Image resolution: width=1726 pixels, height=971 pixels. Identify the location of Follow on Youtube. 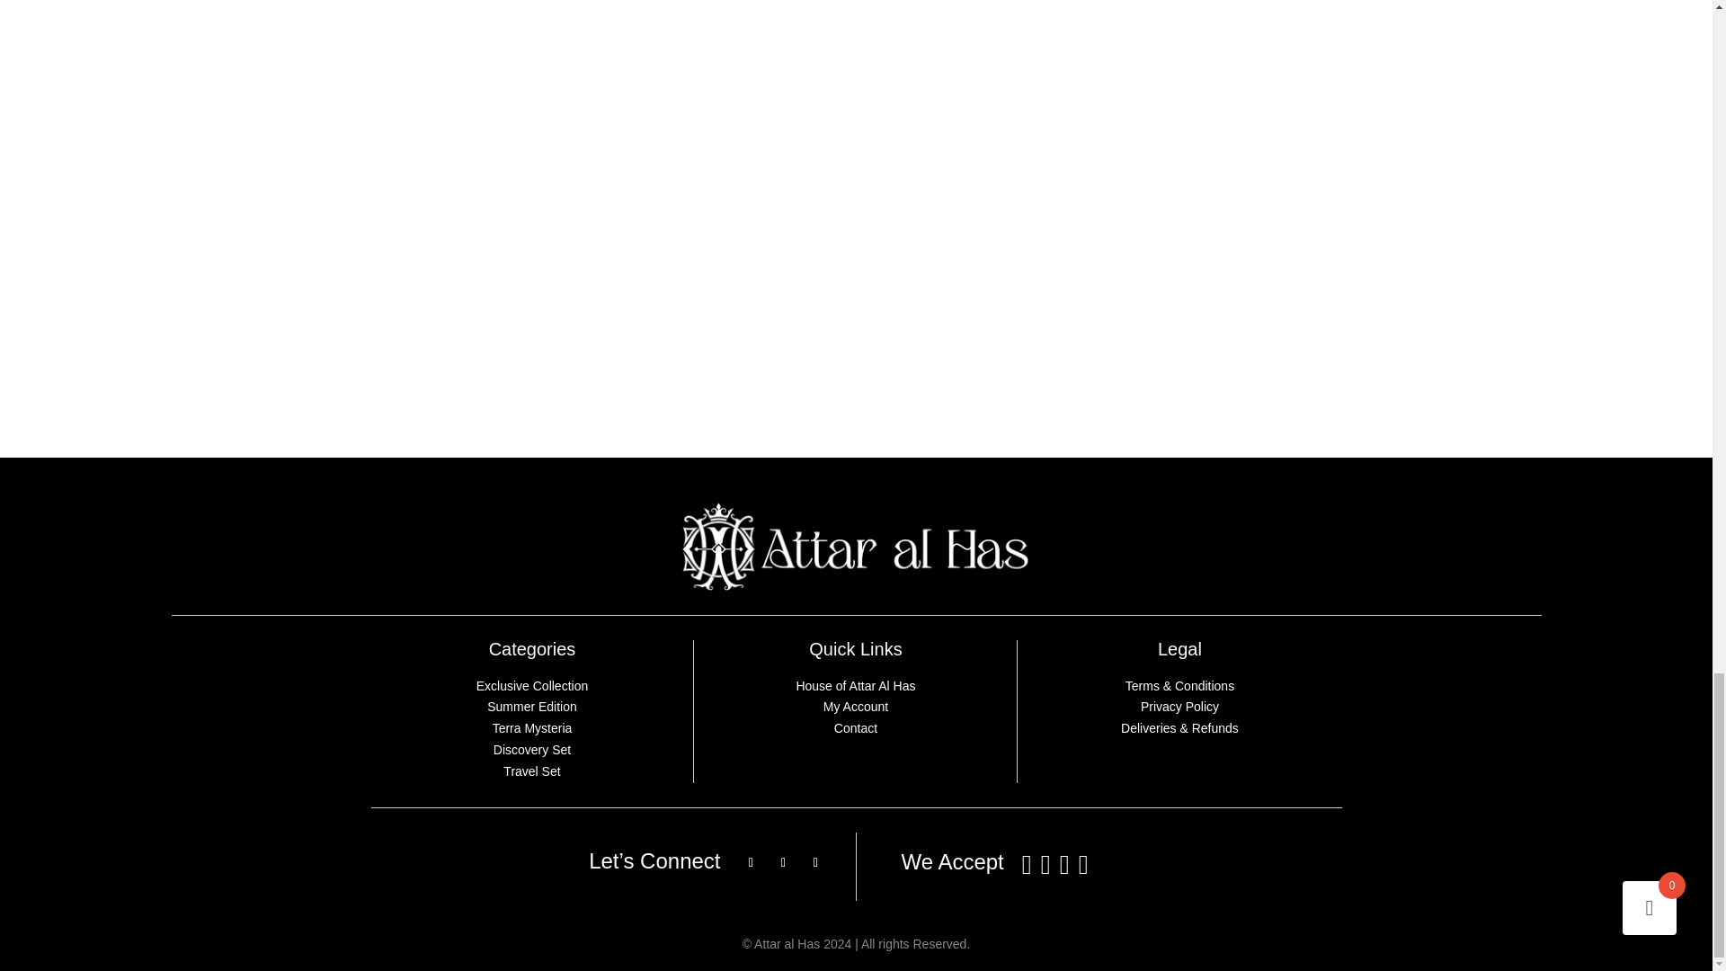
(816, 863).